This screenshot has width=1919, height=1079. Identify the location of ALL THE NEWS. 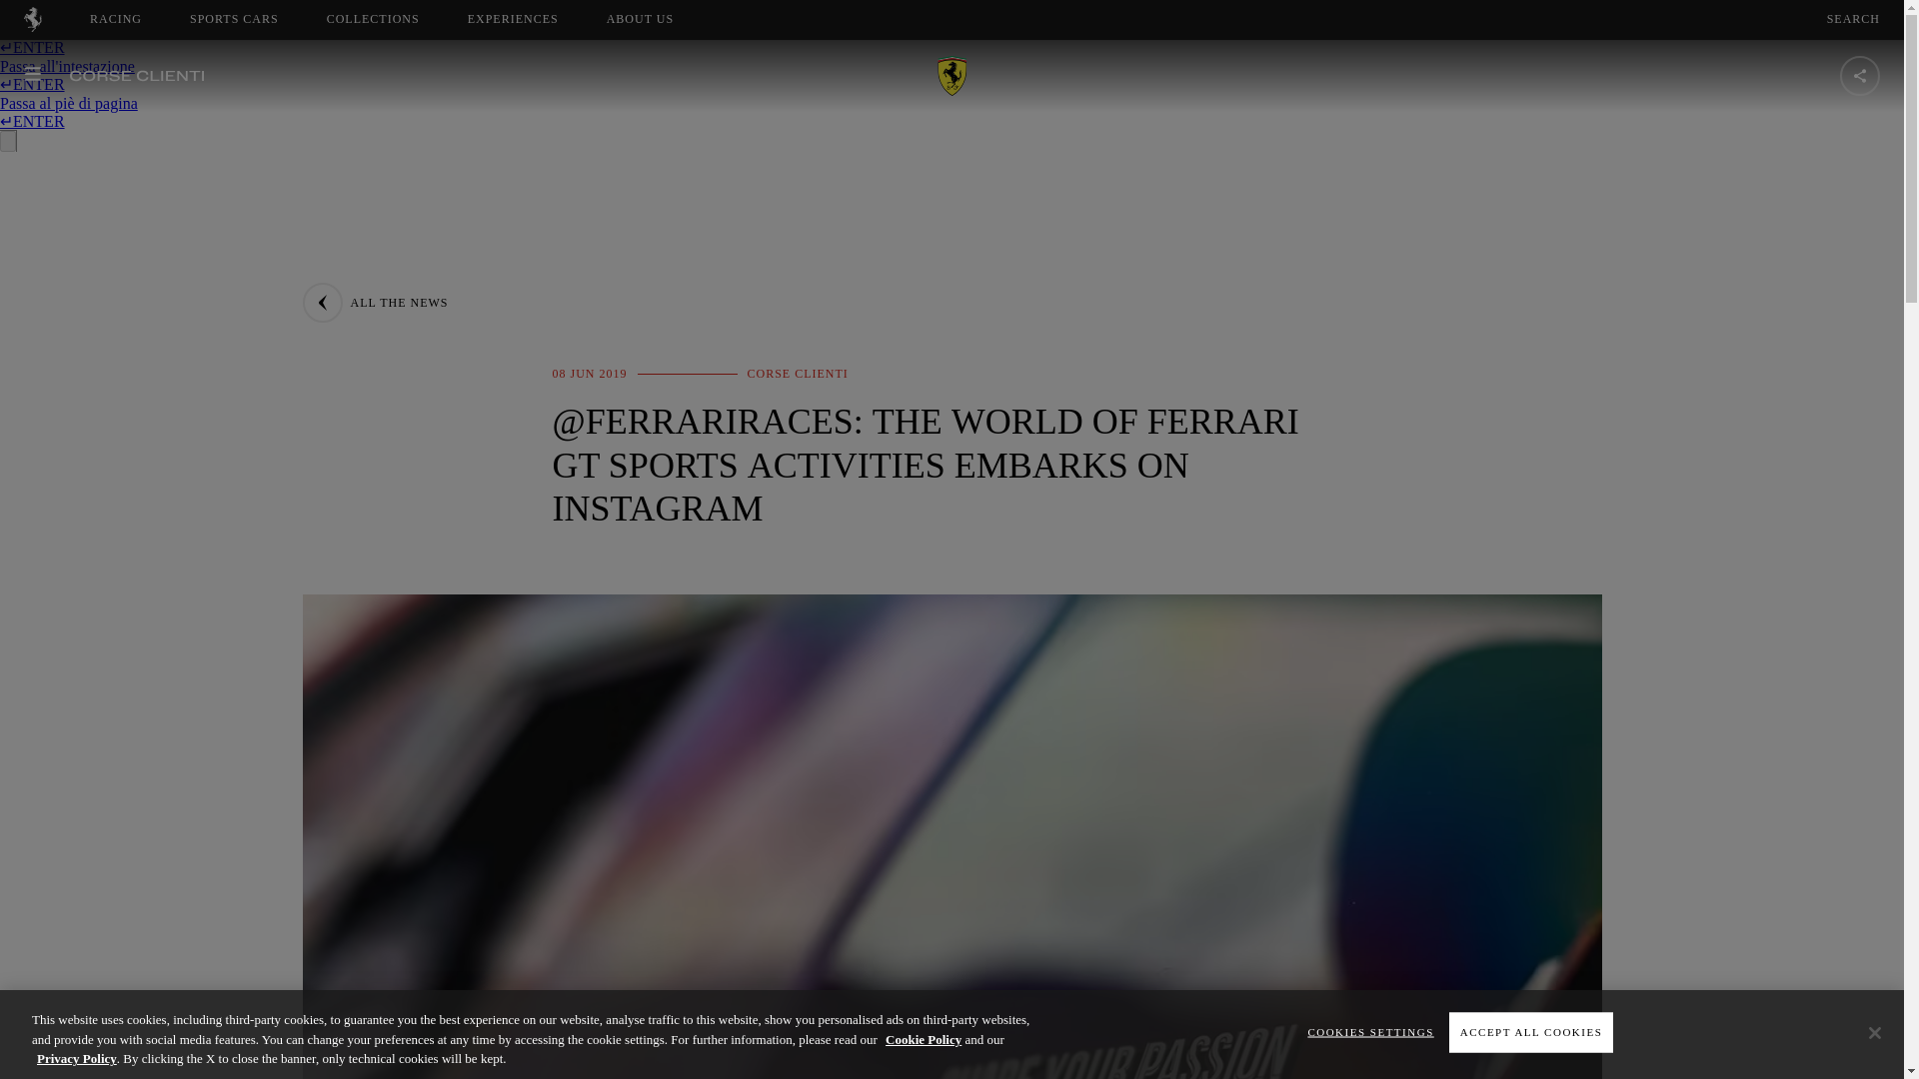
(640, 19).